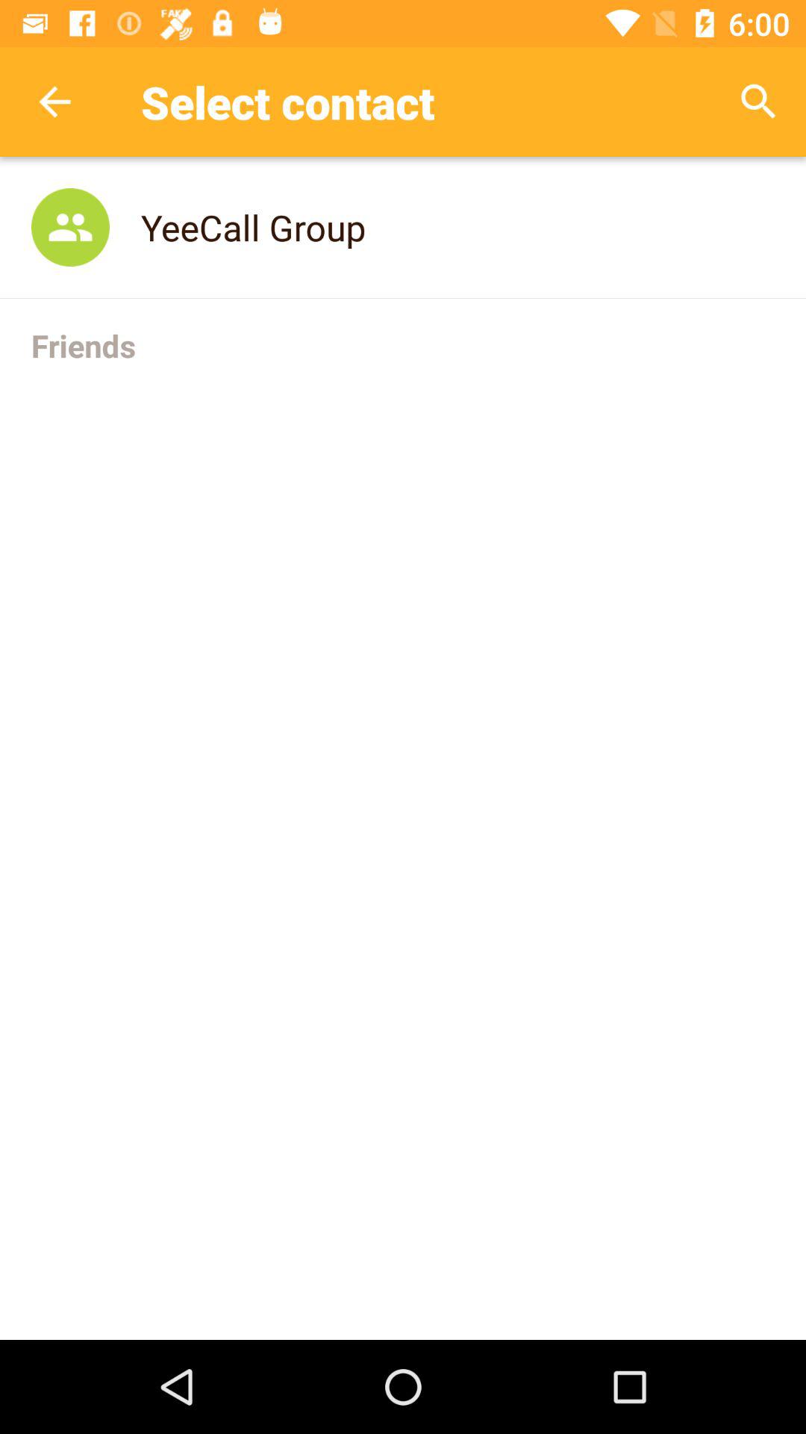 The height and width of the screenshot is (1434, 806). What do you see at coordinates (55, 102) in the screenshot?
I see `go back` at bounding box center [55, 102].